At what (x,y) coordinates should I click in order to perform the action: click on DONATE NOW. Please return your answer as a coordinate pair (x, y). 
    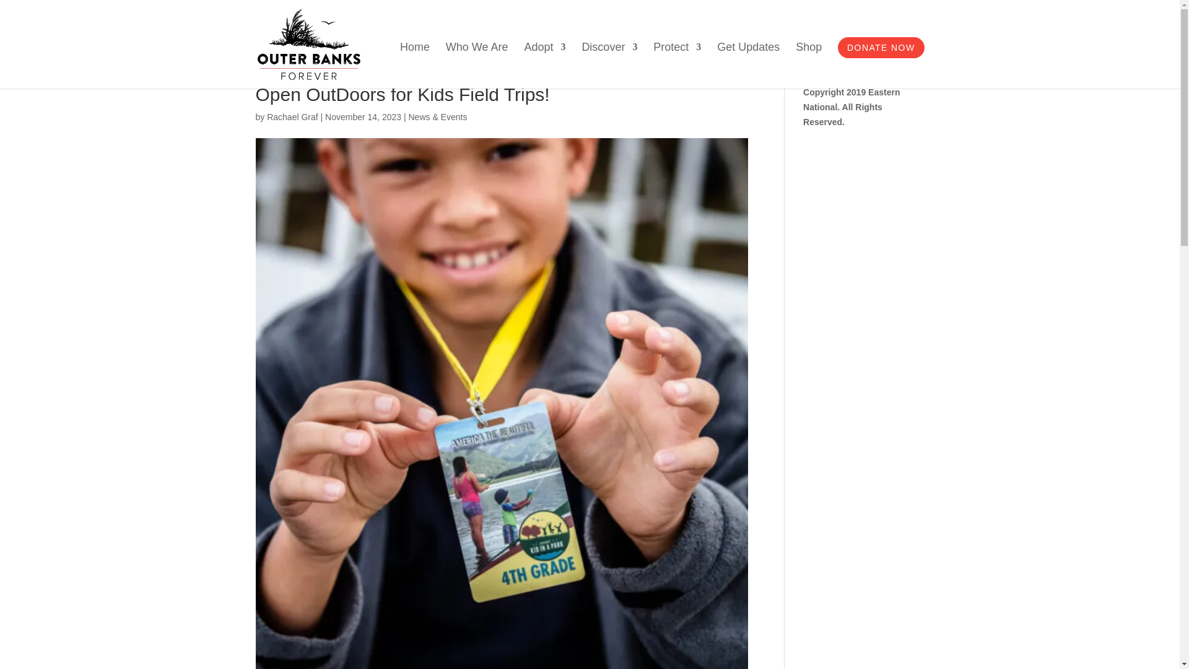
    Looking at the image, I should click on (881, 47).